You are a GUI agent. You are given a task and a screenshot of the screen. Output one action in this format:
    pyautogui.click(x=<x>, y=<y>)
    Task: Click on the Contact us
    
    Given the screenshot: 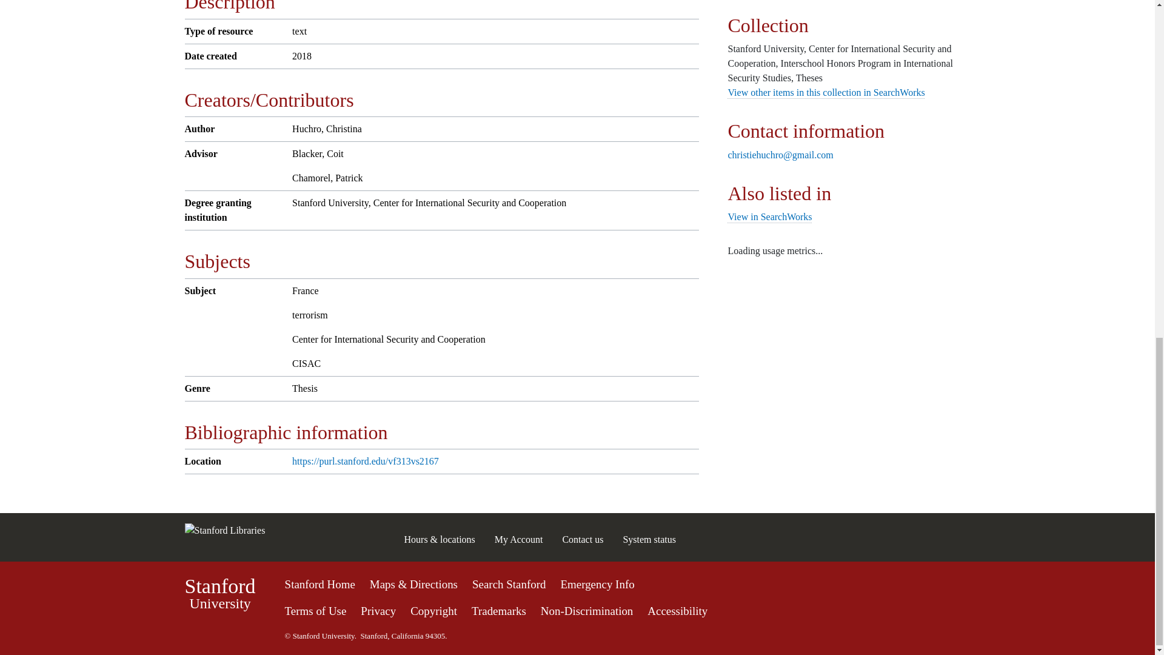 What is the action you would take?
    pyautogui.click(x=378, y=611)
    